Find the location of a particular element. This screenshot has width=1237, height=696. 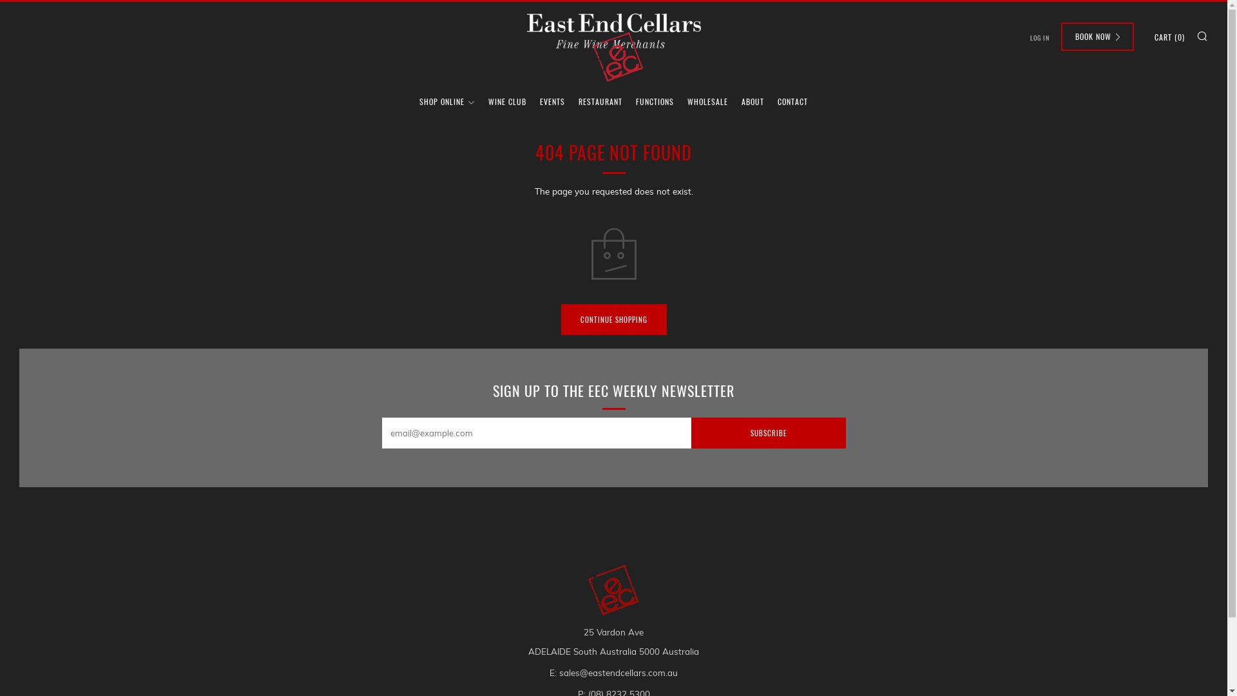

EVENTS is located at coordinates (553, 102).